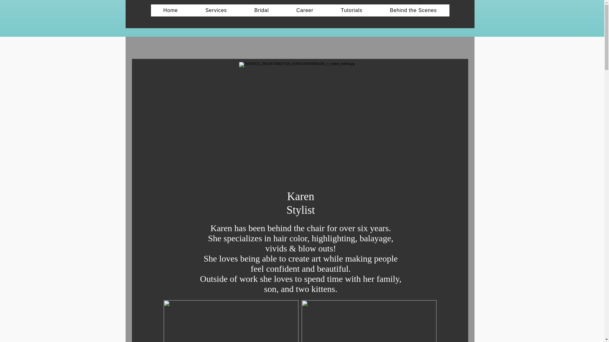 The height and width of the screenshot is (342, 609). I want to click on Home, so click(171, 10).